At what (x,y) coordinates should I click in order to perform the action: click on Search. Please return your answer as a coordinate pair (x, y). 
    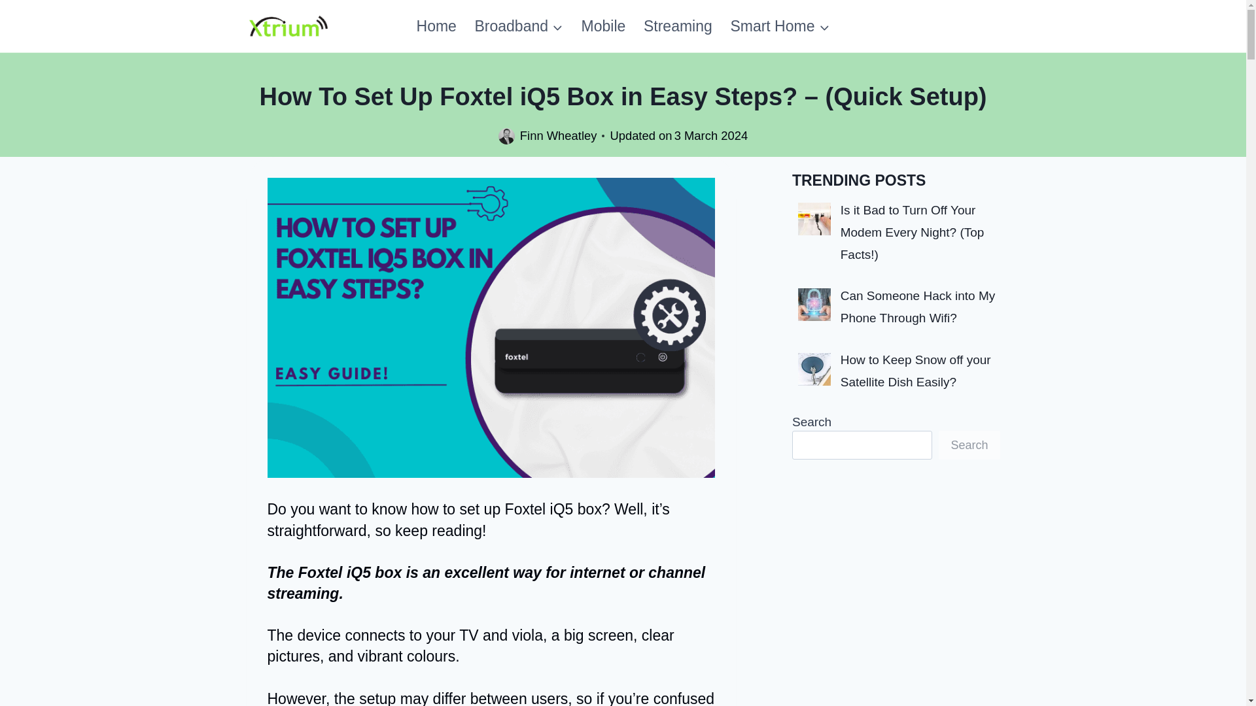
    Looking at the image, I should click on (969, 445).